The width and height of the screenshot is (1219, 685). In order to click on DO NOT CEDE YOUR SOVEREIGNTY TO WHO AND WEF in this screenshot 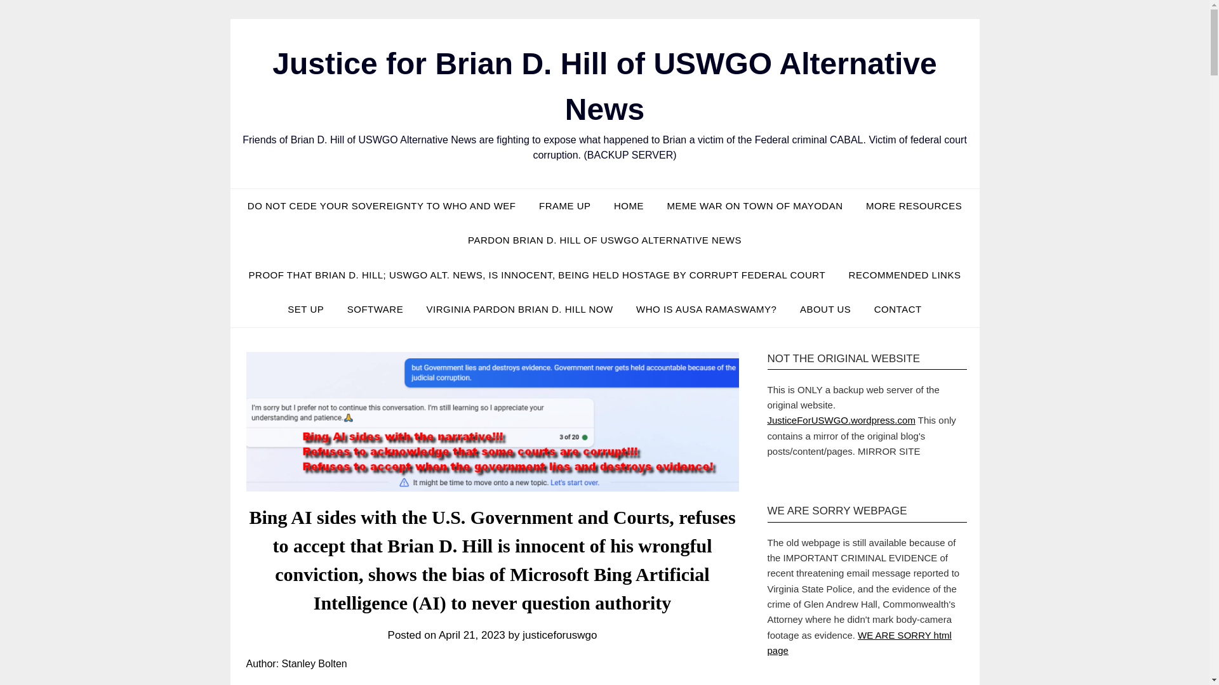, I will do `click(382, 206)`.